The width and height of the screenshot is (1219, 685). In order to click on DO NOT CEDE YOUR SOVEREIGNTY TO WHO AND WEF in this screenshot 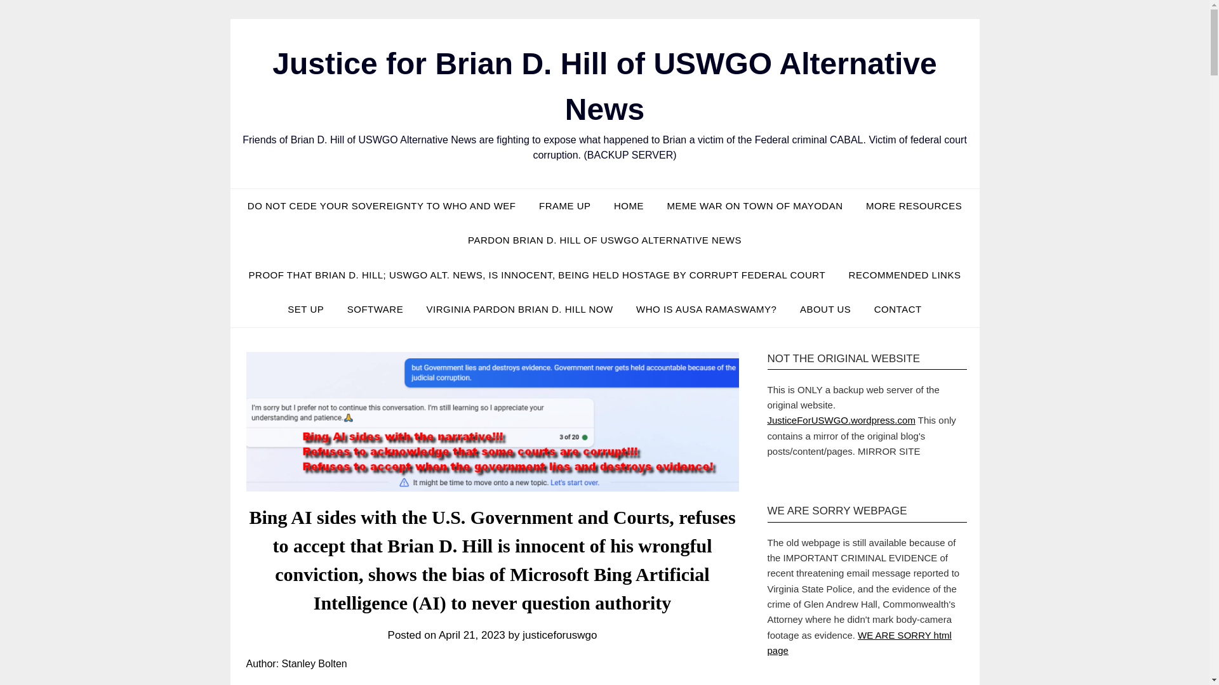, I will do `click(382, 206)`.